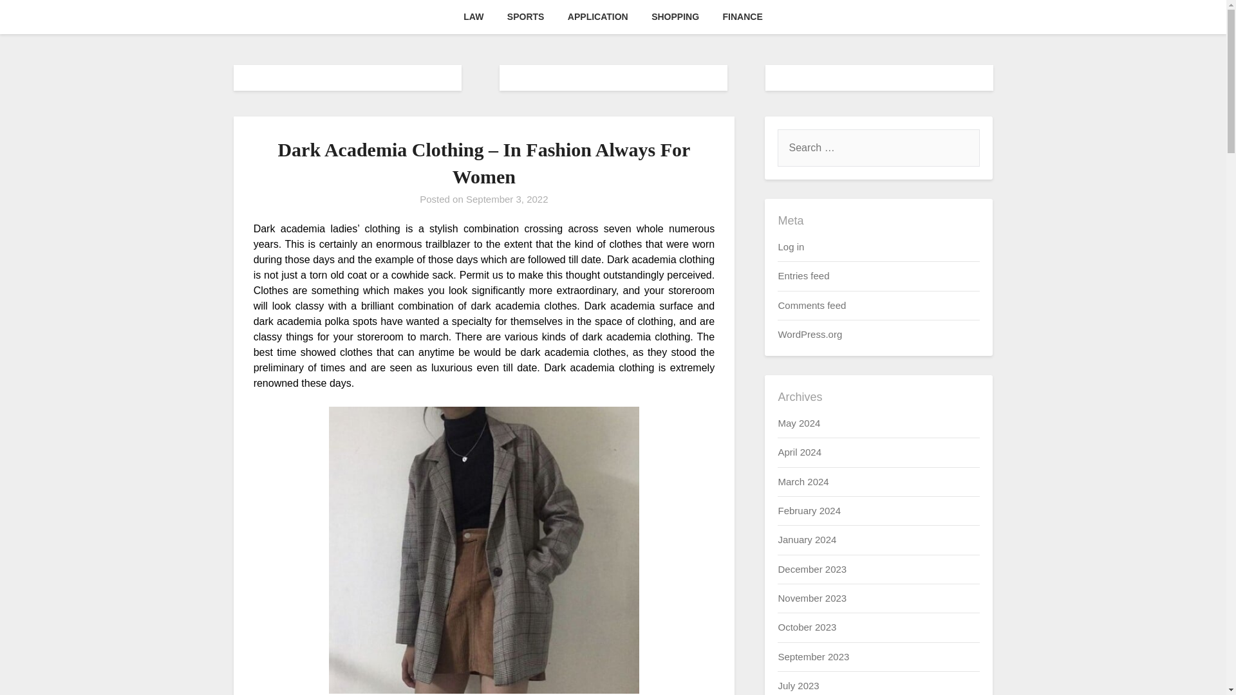 Image resolution: width=1236 pixels, height=695 pixels. What do you see at coordinates (597, 17) in the screenshot?
I see `APPLICATION` at bounding box center [597, 17].